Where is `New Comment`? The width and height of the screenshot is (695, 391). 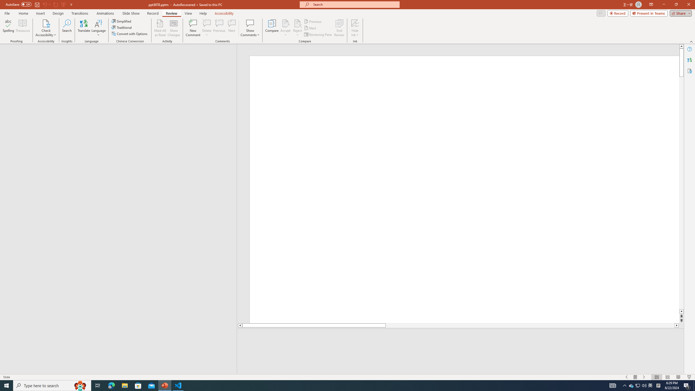
New Comment is located at coordinates (193, 28).